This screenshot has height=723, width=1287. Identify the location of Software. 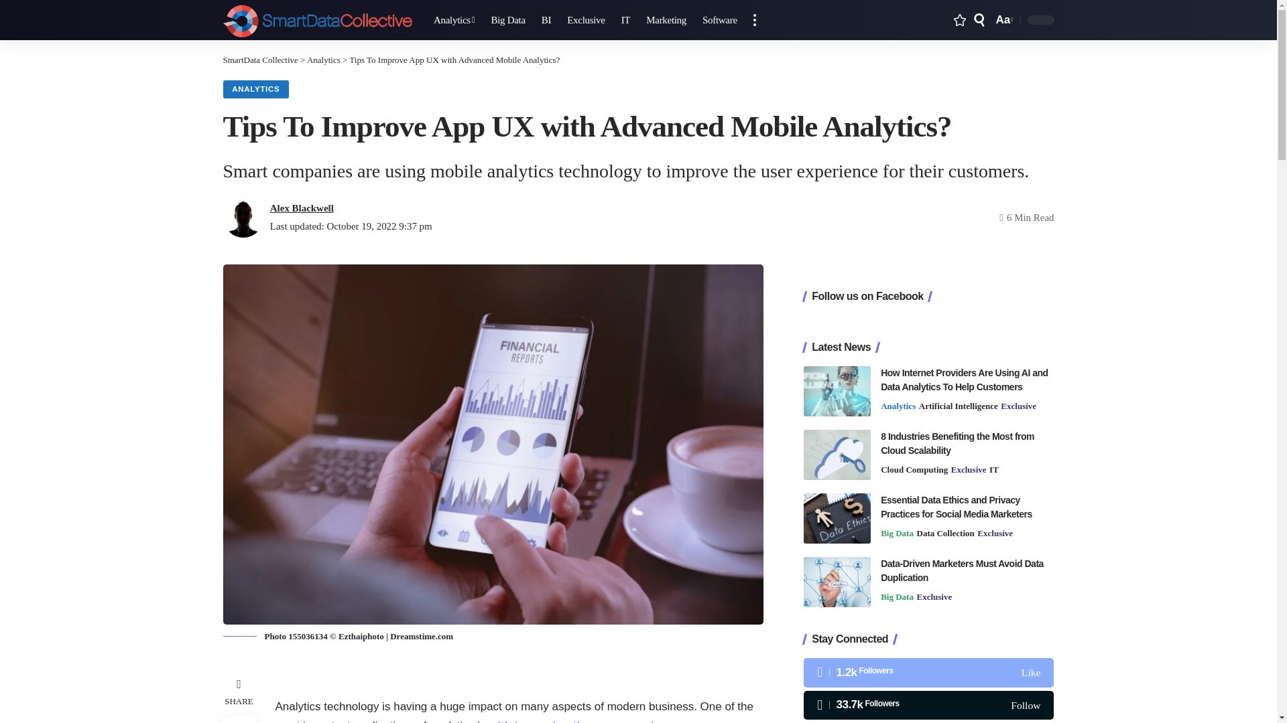
(837, 455).